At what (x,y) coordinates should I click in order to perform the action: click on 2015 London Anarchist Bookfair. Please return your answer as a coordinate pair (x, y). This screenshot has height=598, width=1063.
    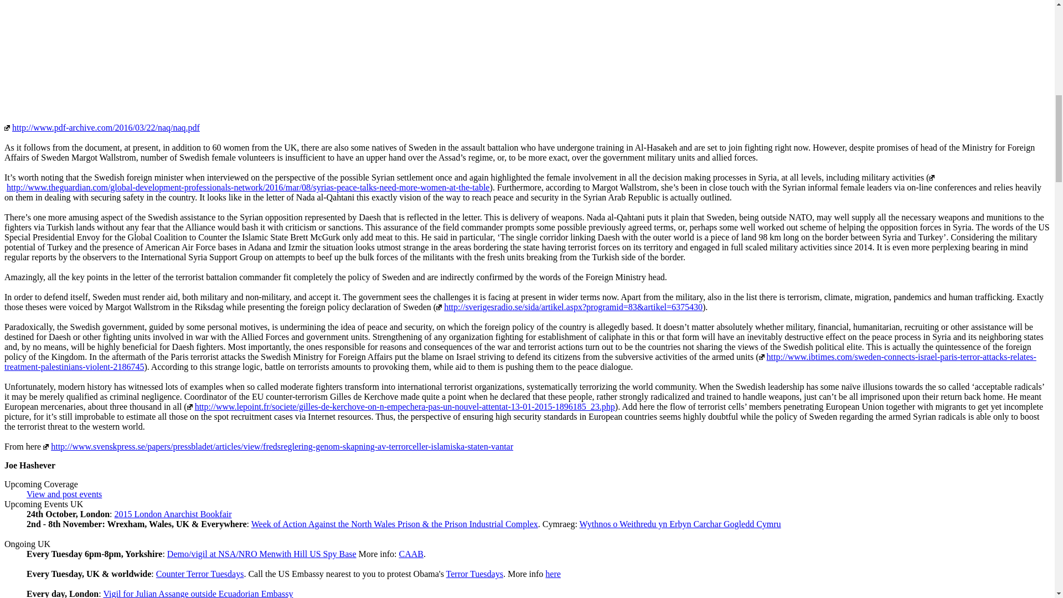
    Looking at the image, I should click on (173, 514).